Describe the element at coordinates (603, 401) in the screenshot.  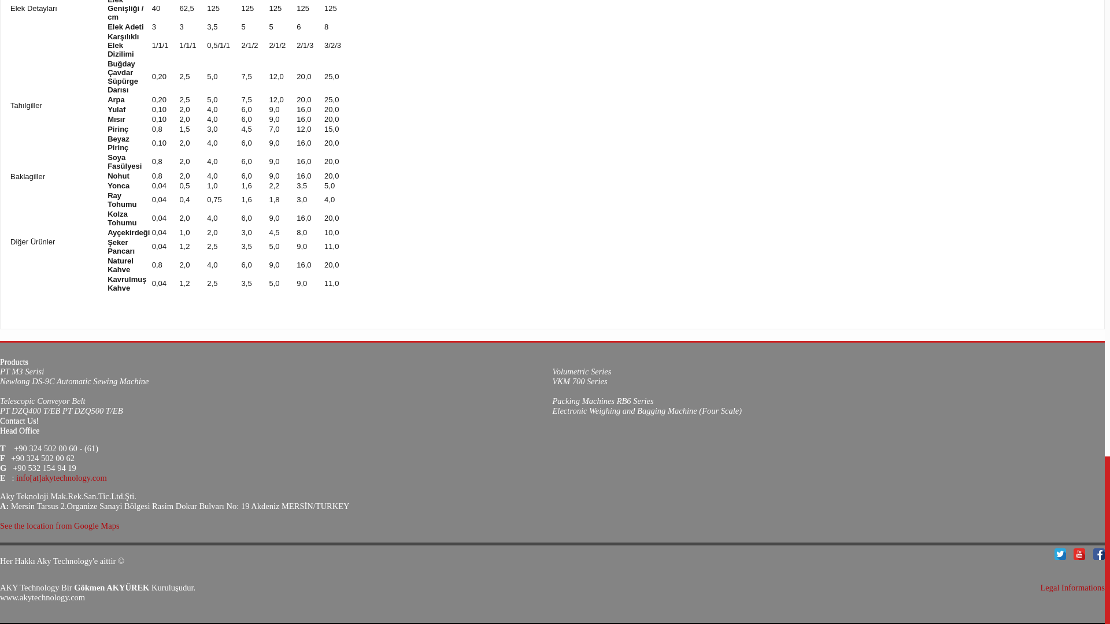
I see `Packing Machines RB6 Series` at that location.